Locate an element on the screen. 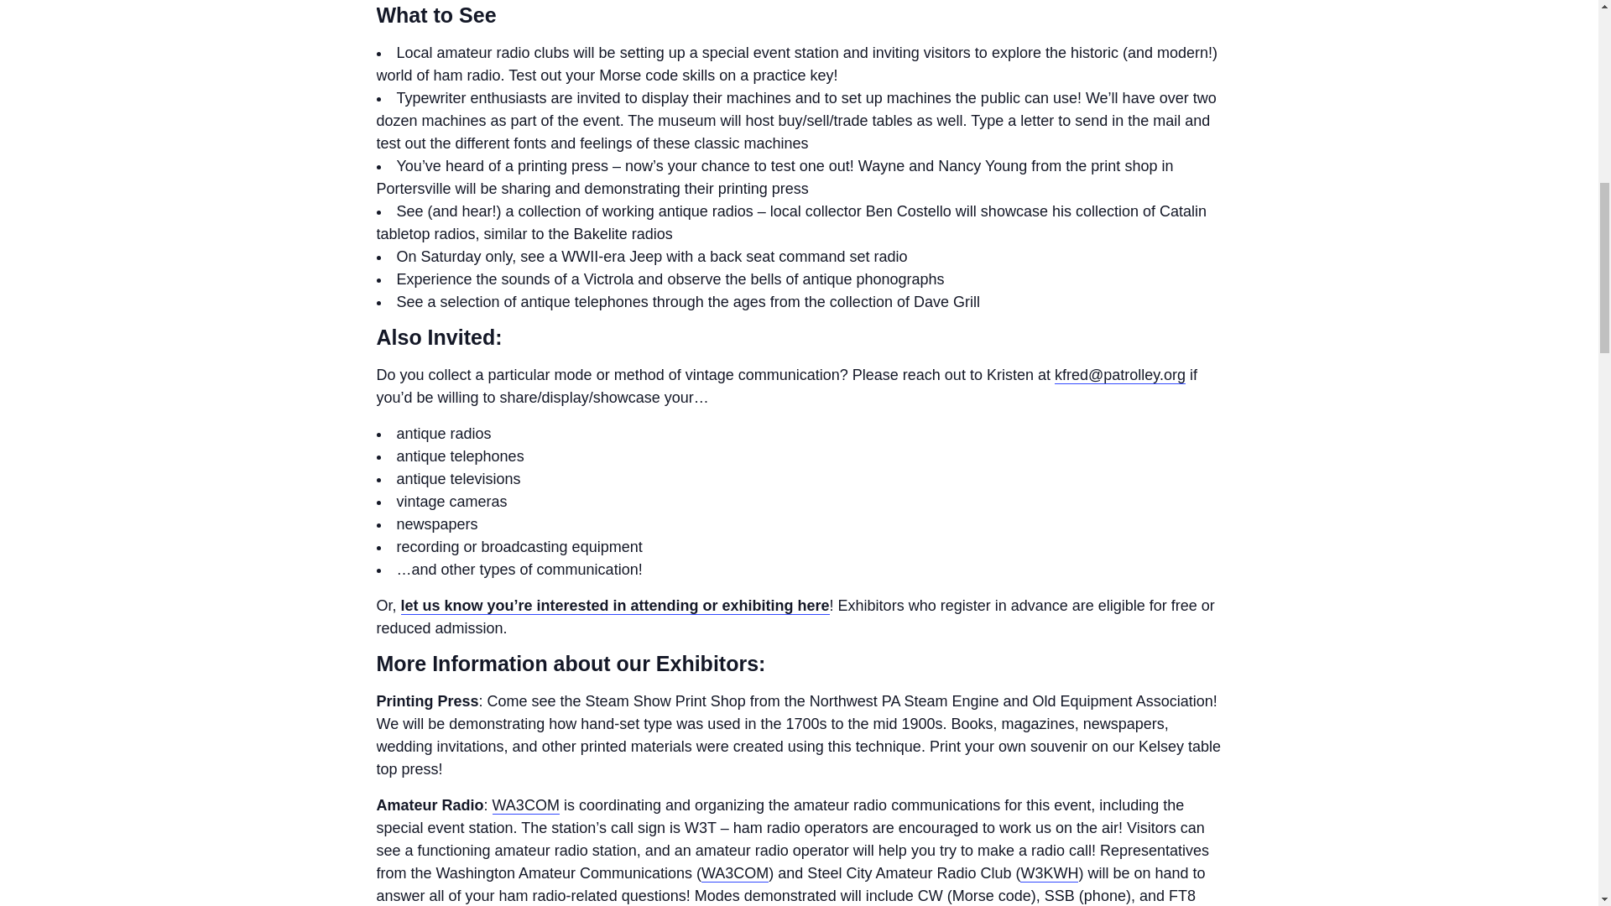 The image size is (1611, 906). WA3COM is located at coordinates (734, 873).